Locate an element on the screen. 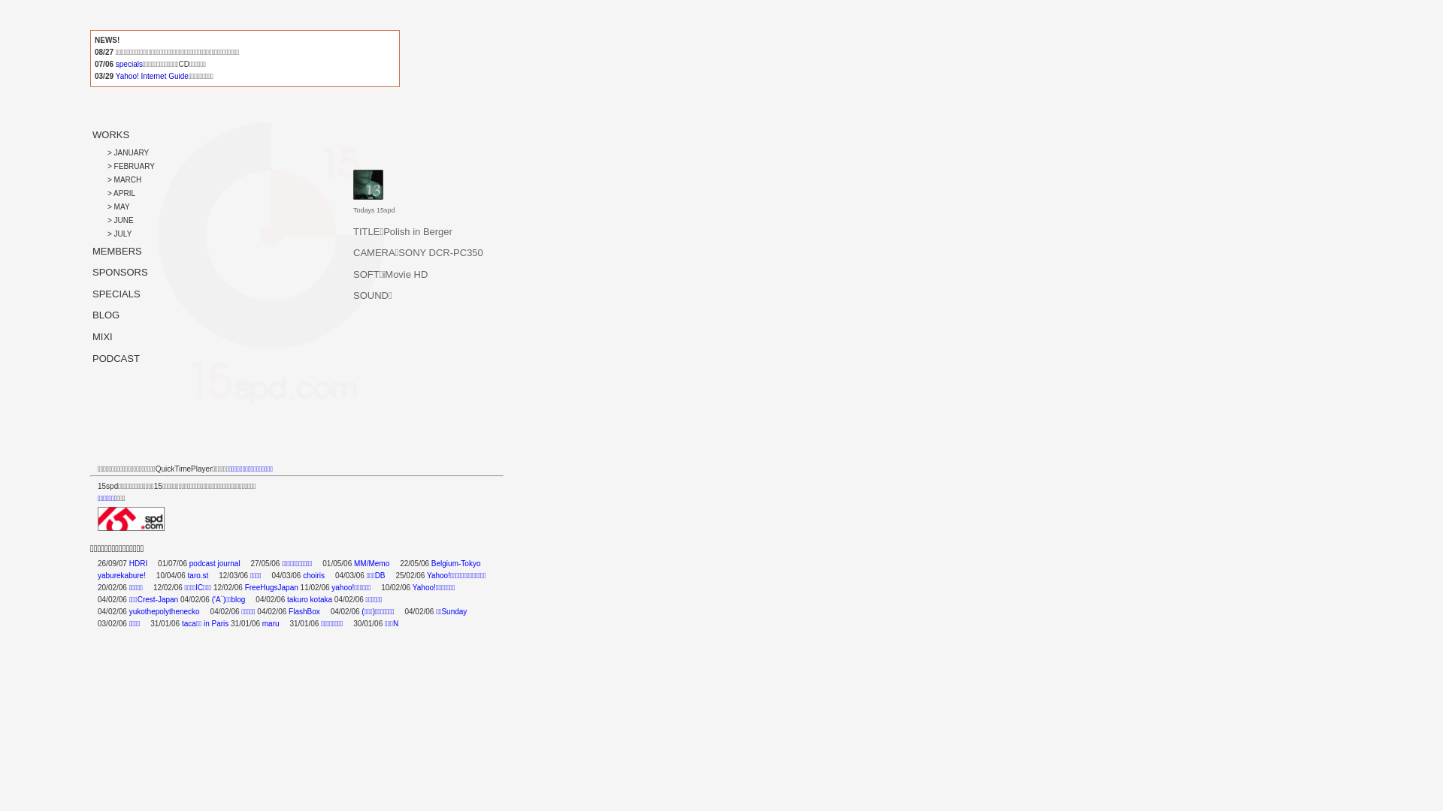  > FEBRUARY is located at coordinates (131, 167).